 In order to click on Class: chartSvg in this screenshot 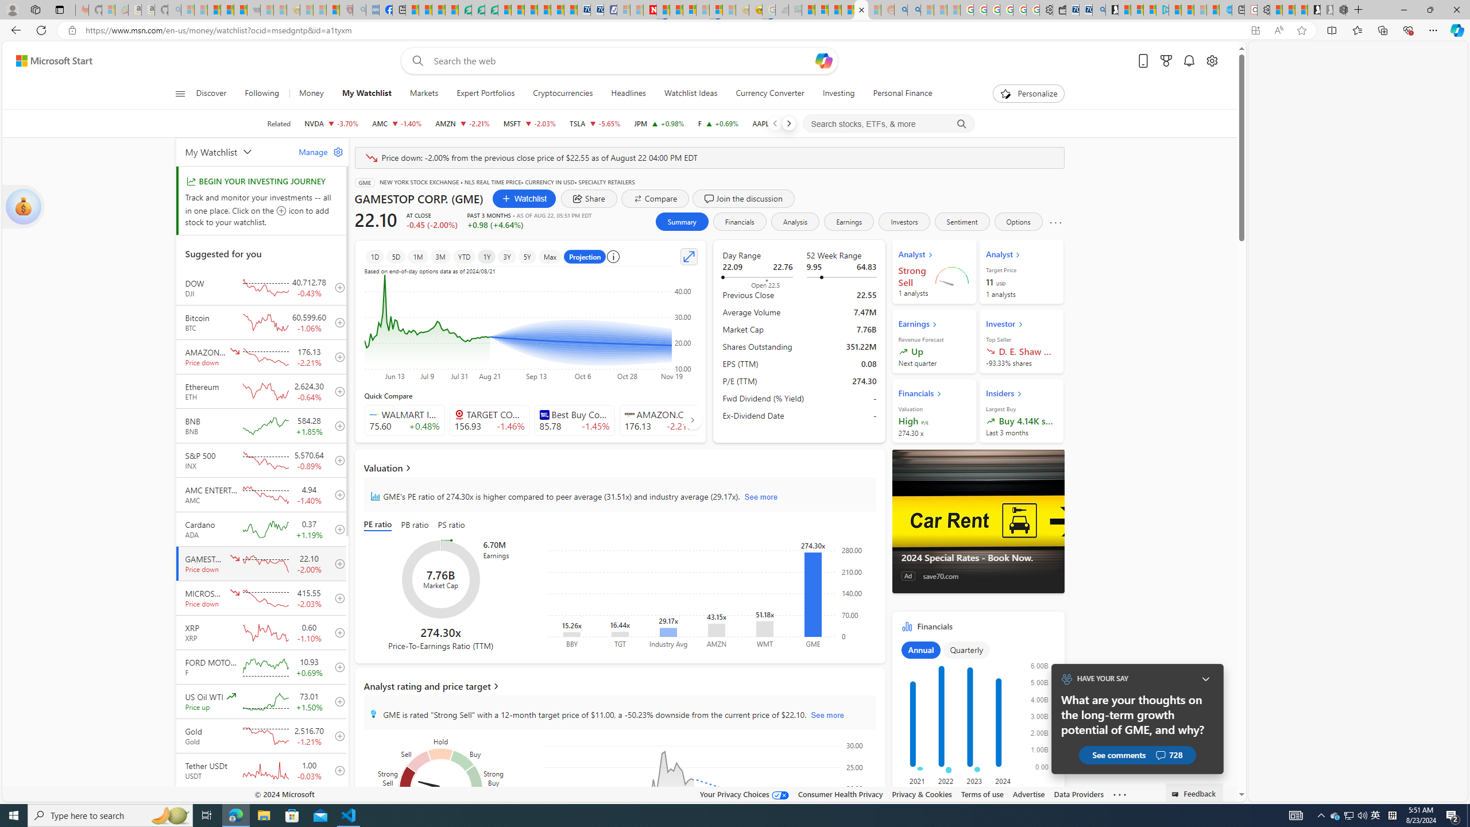, I will do `click(976, 719)`.